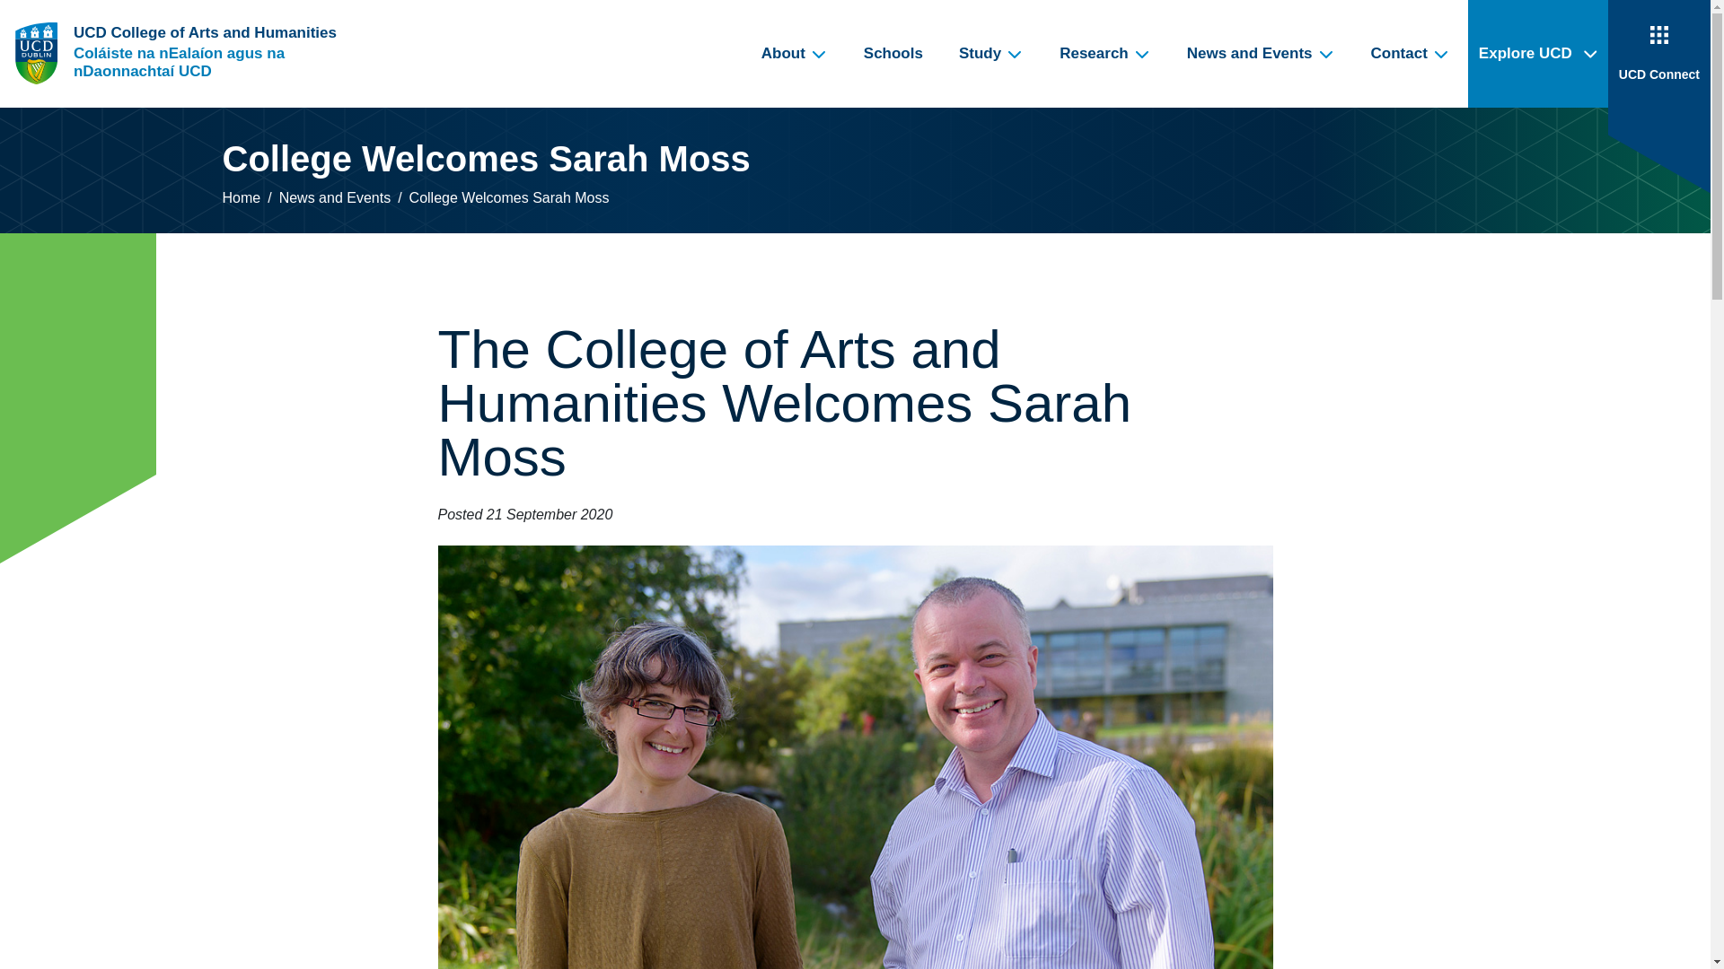  What do you see at coordinates (1104, 54) in the screenshot?
I see `Research` at bounding box center [1104, 54].